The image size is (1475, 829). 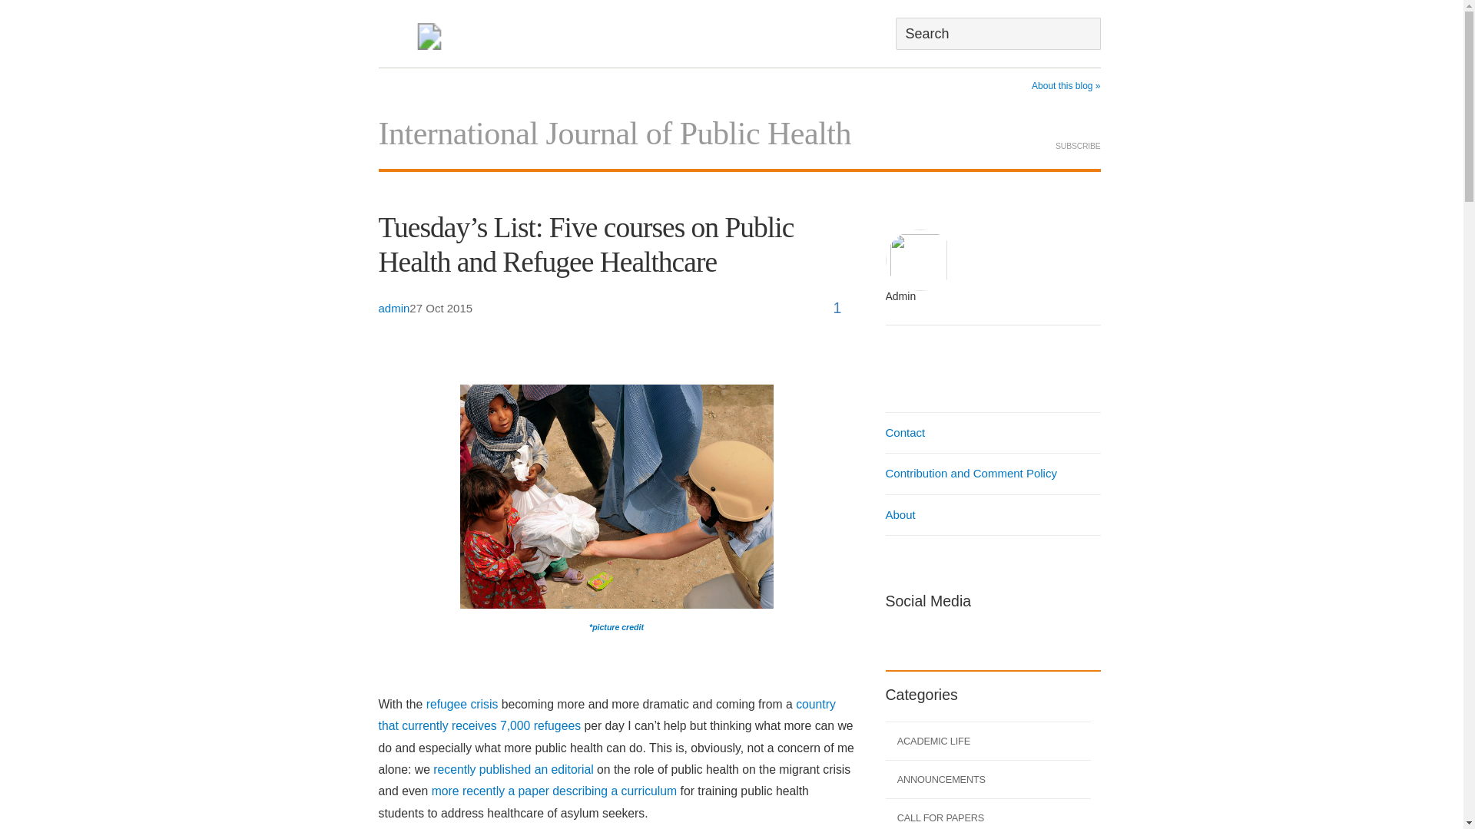 I want to click on country that currently receives 7,000 refugees, so click(x=605, y=715).